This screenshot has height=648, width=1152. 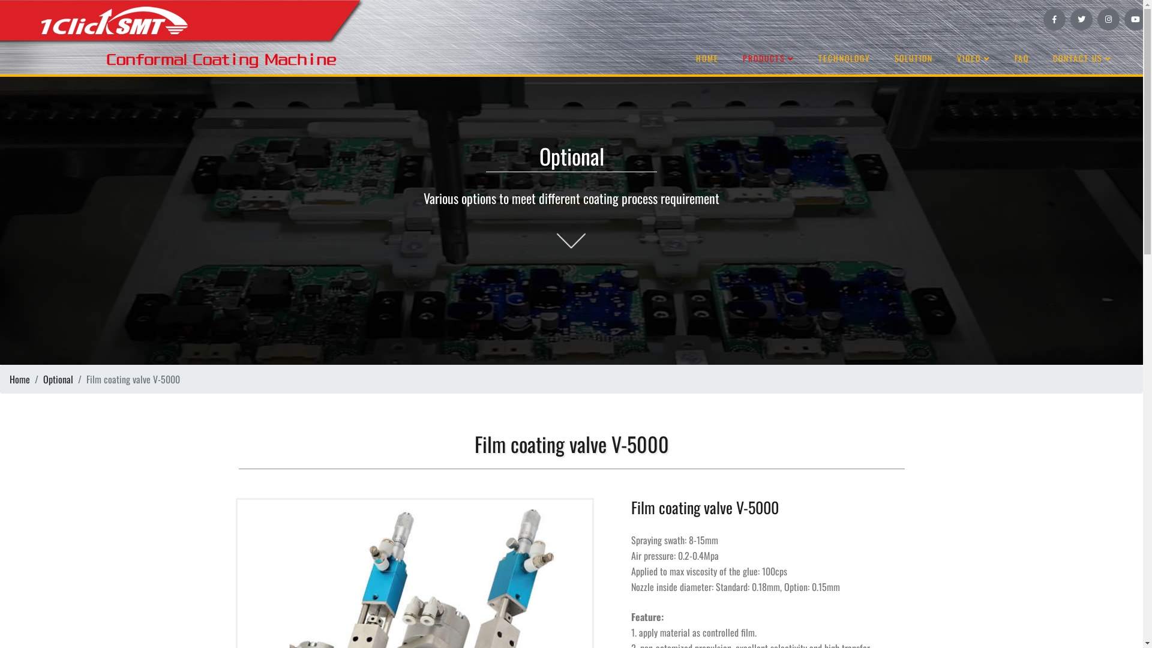 What do you see at coordinates (769, 59) in the screenshot?
I see `PRODUCTS` at bounding box center [769, 59].